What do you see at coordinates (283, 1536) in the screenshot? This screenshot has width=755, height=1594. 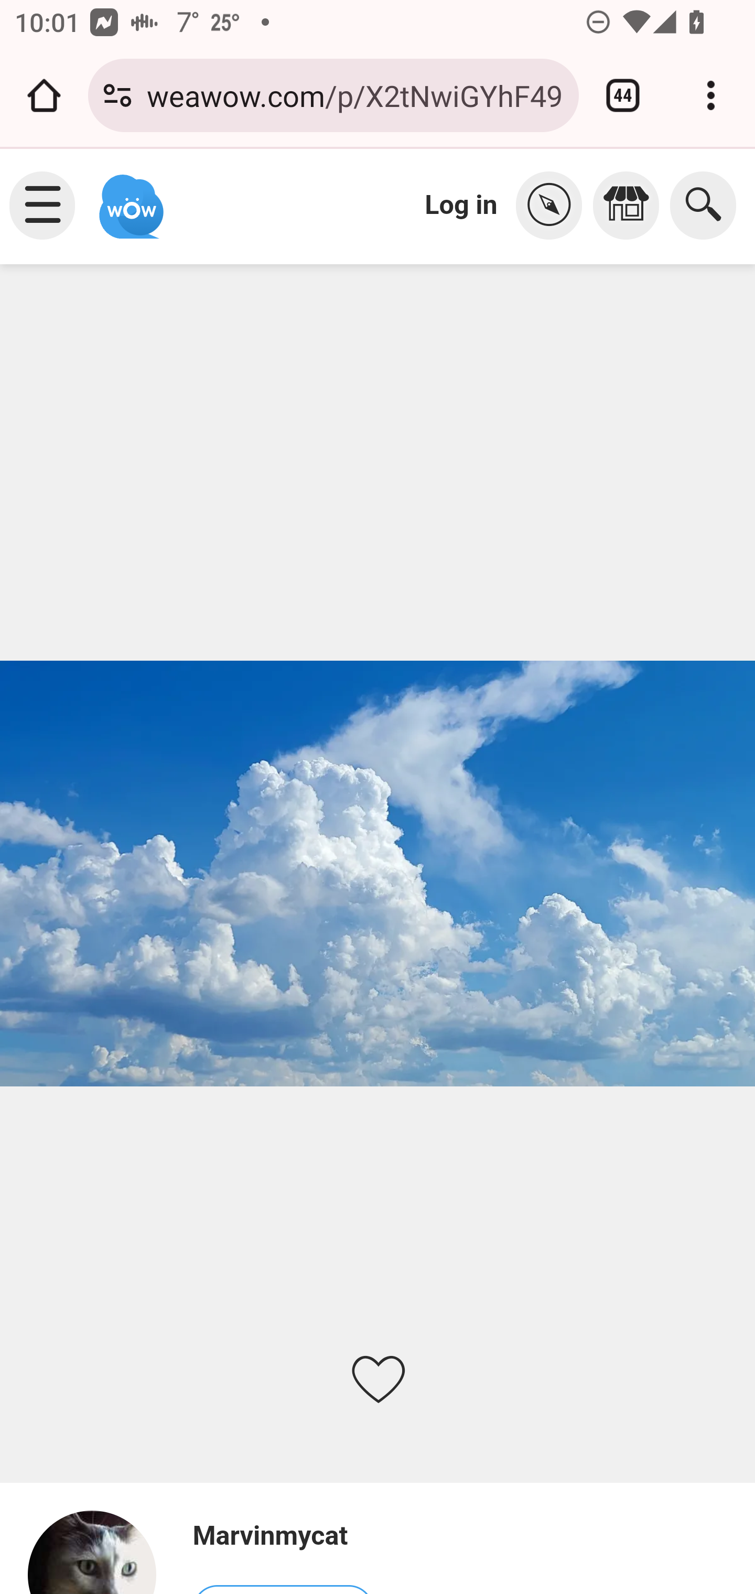 I see `Marvinmycat` at bounding box center [283, 1536].